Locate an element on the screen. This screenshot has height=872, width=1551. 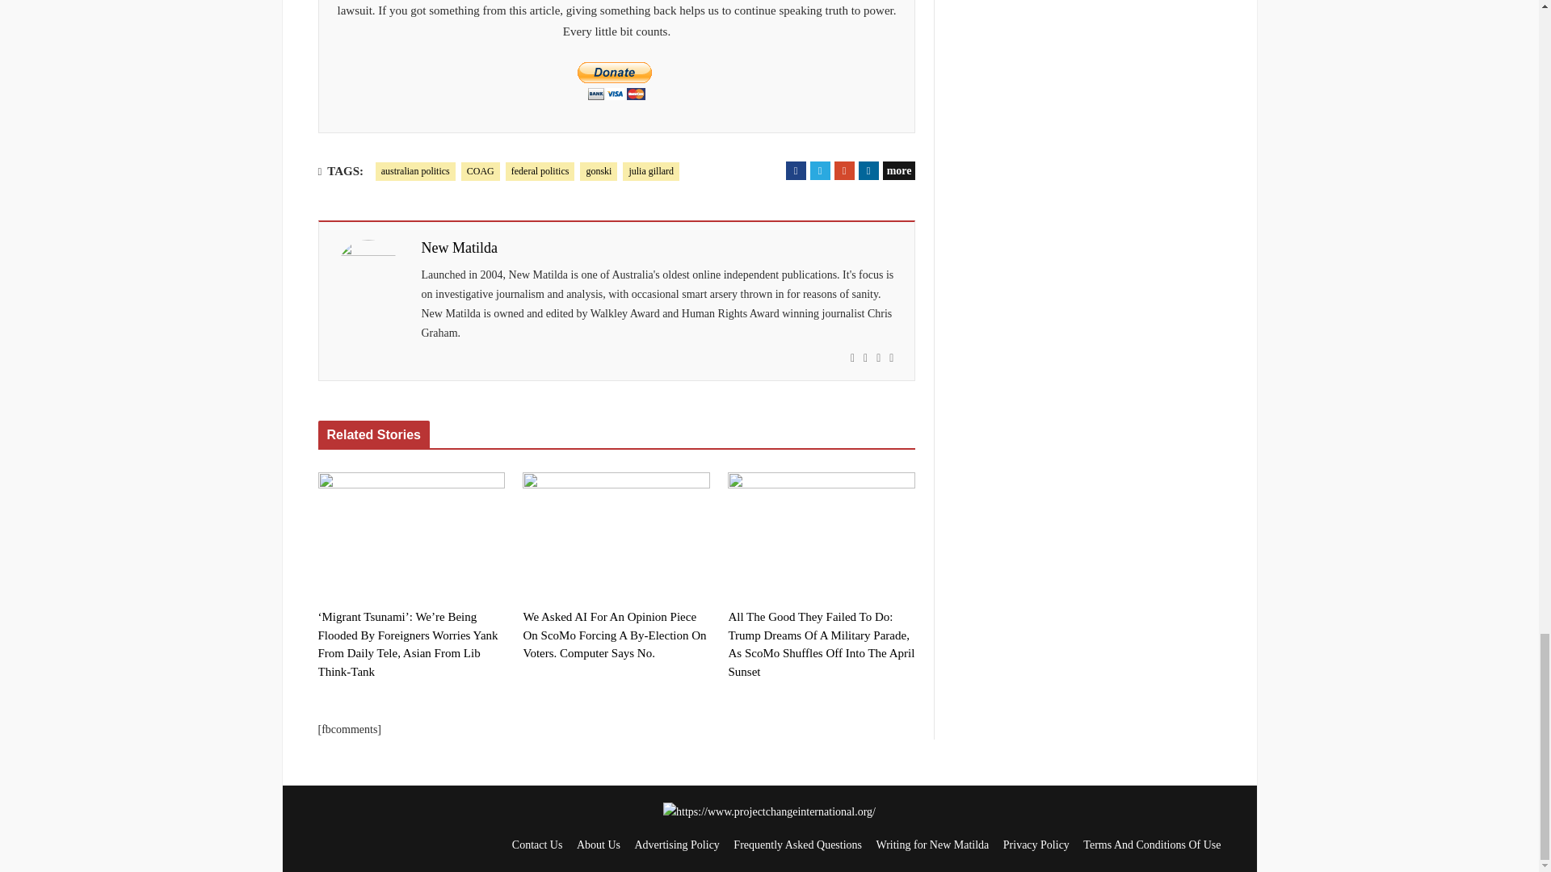
australian politics is located at coordinates (415, 171).